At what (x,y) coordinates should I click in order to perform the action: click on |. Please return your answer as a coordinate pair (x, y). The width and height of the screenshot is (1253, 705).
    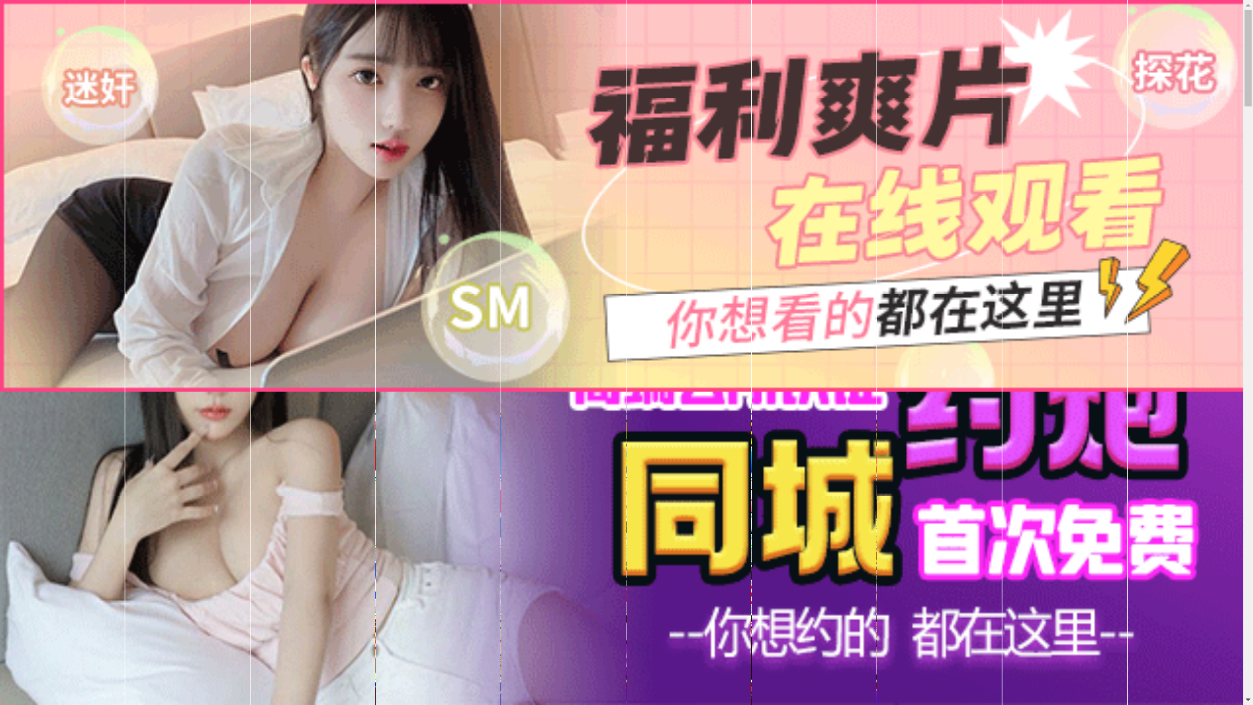
    Looking at the image, I should click on (1156, 406).